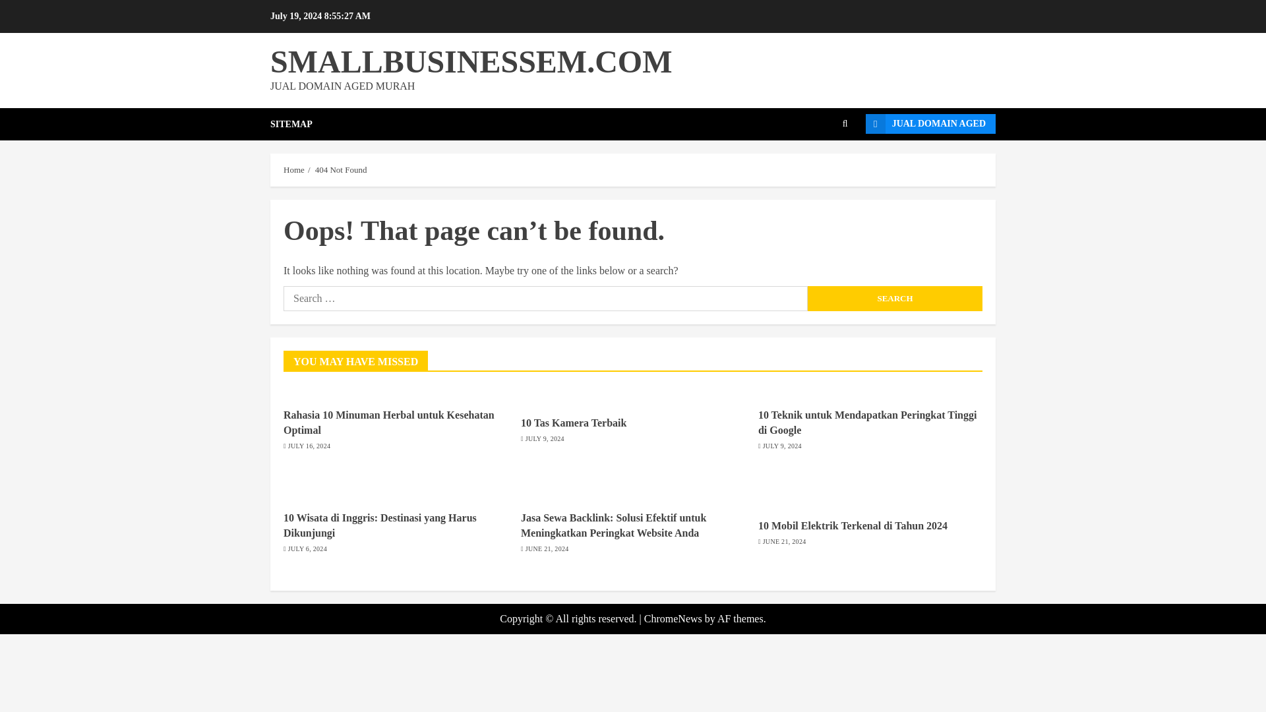  I want to click on SITEMAP, so click(291, 124).